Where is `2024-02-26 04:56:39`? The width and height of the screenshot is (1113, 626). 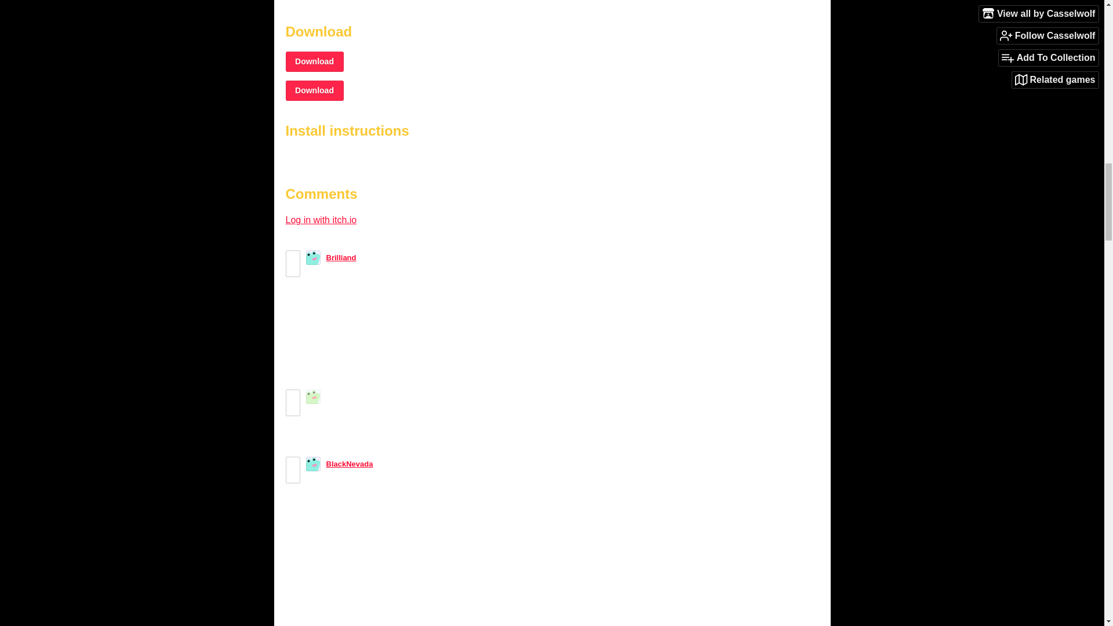 2024-02-26 04:56:39 is located at coordinates (401, 464).